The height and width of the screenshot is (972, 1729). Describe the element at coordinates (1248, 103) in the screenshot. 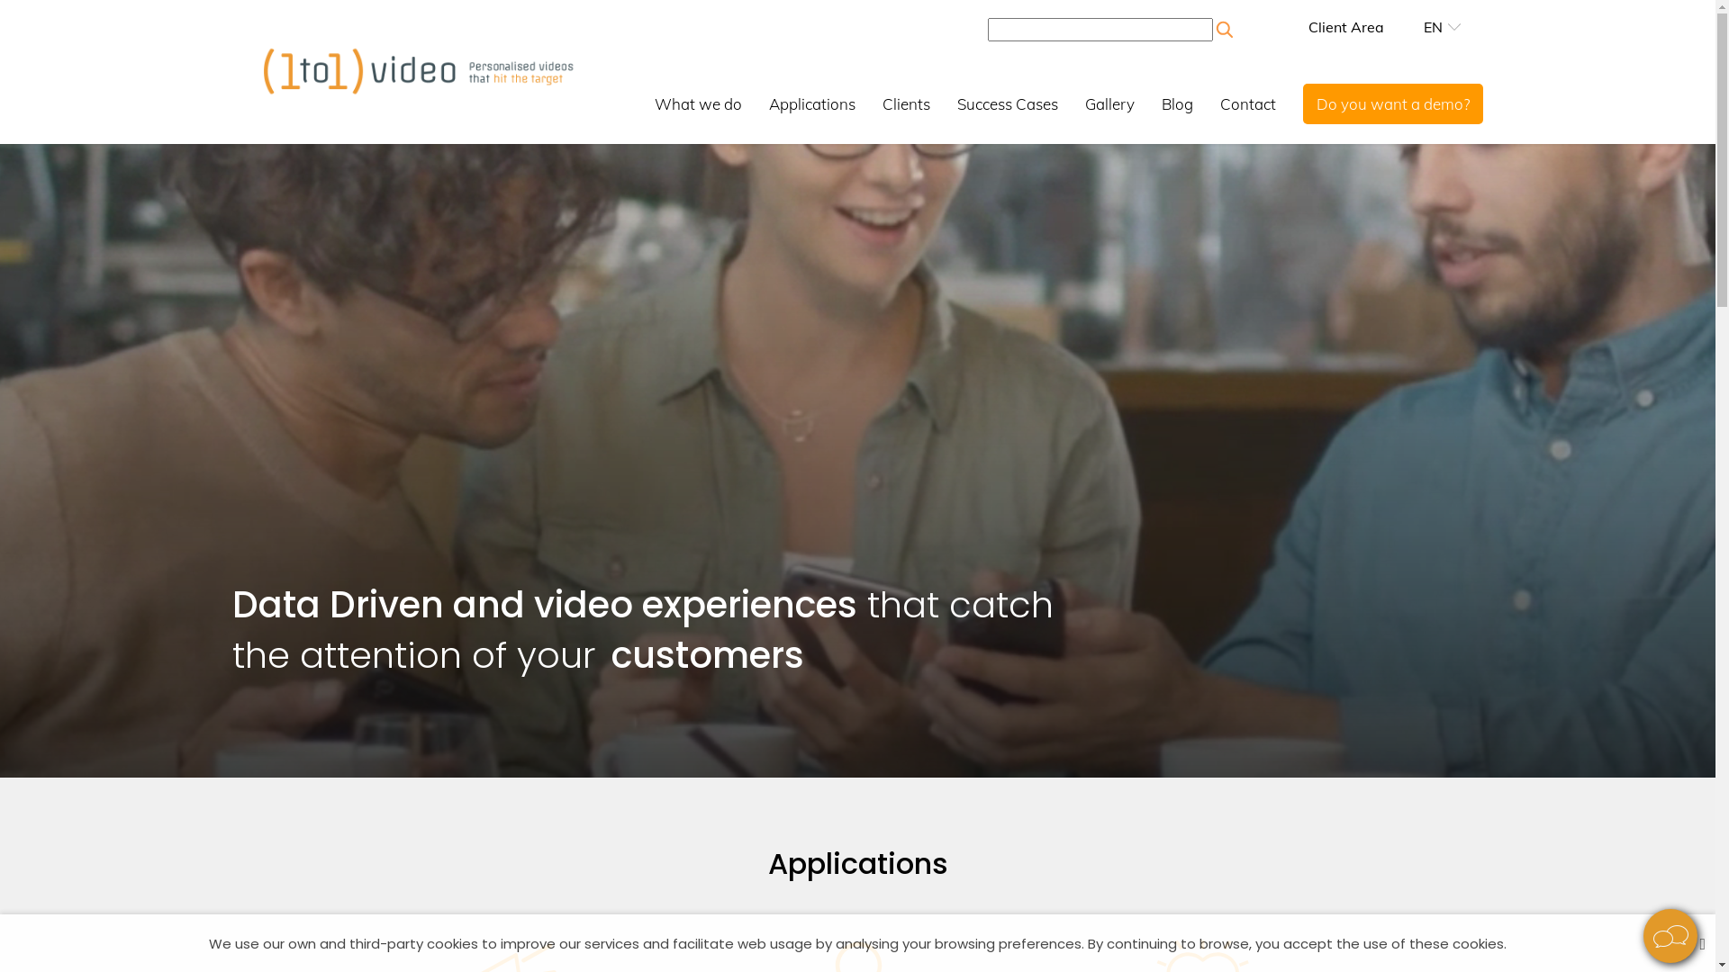

I see `Contact` at that location.